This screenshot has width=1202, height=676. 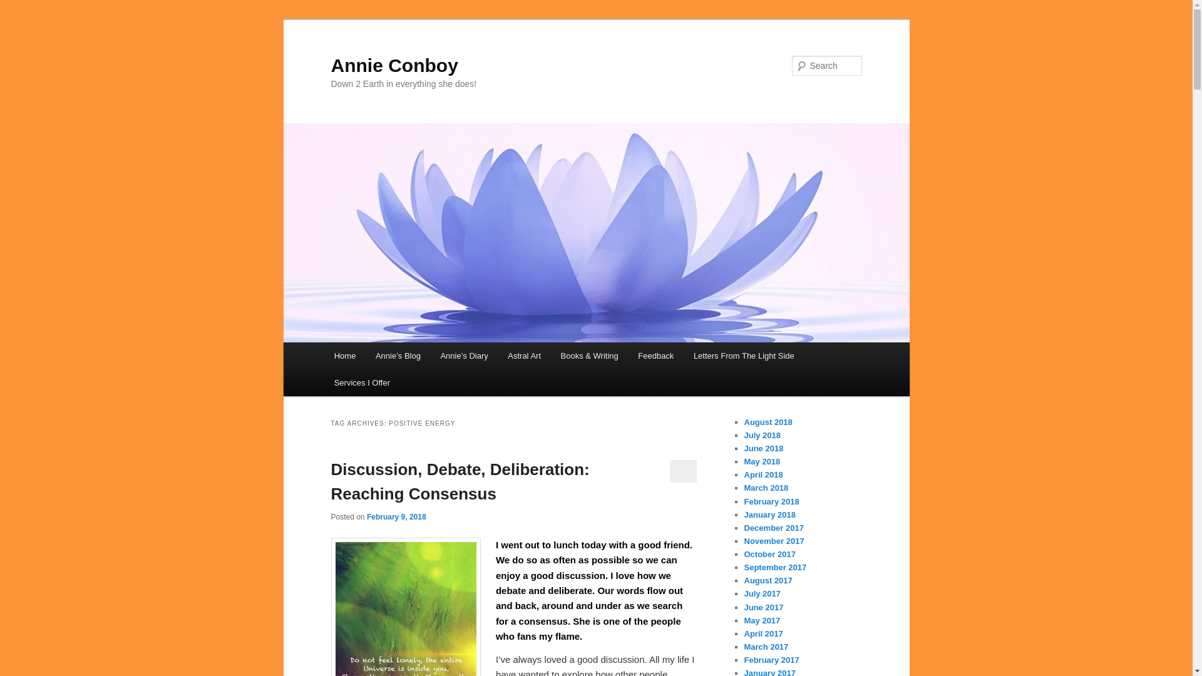 I want to click on Letters From The Light Side, so click(x=744, y=356).